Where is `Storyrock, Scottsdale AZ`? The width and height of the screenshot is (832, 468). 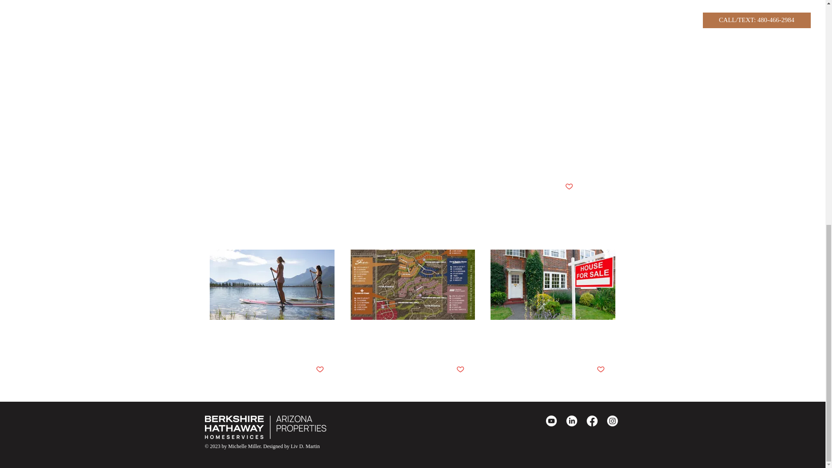
Storyrock, Scottsdale AZ is located at coordinates (412, 335).